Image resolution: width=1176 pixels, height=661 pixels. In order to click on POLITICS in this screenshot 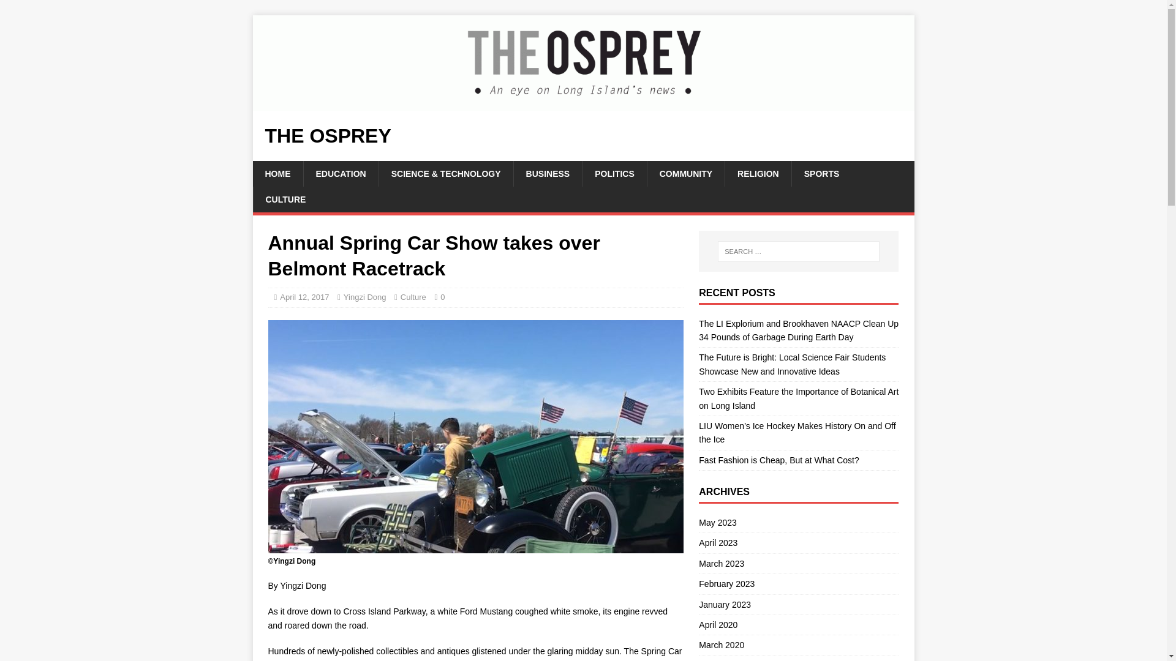, I will do `click(614, 174)`.